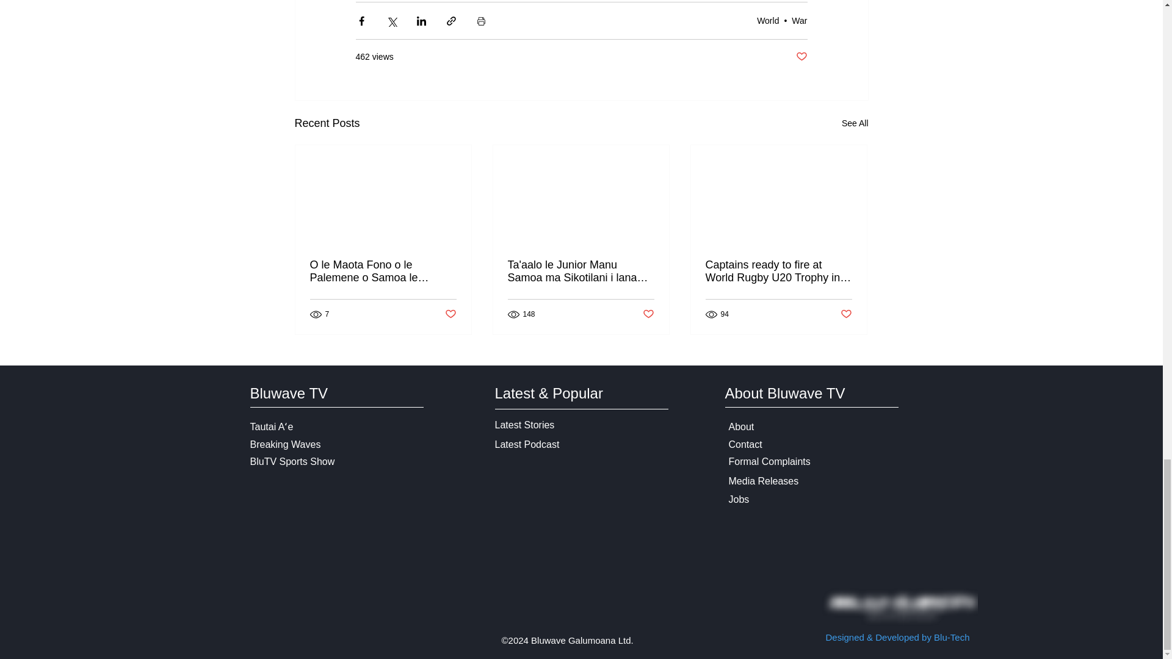 The width and height of the screenshot is (1172, 659). I want to click on Post not marked as liked, so click(801, 57).